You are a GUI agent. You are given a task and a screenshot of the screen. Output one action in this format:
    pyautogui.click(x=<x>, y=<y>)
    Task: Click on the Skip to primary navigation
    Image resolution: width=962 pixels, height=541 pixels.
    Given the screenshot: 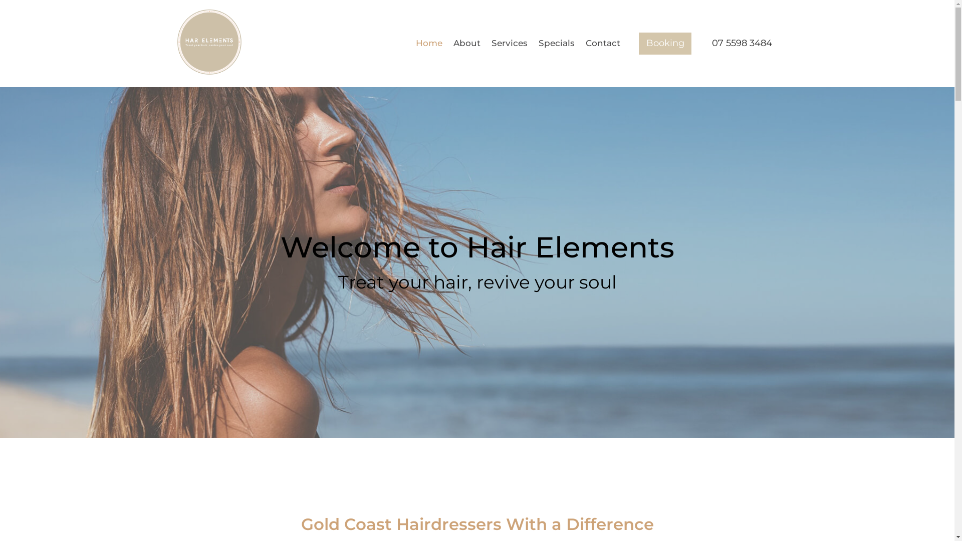 What is the action you would take?
    pyautogui.click(x=0, y=0)
    